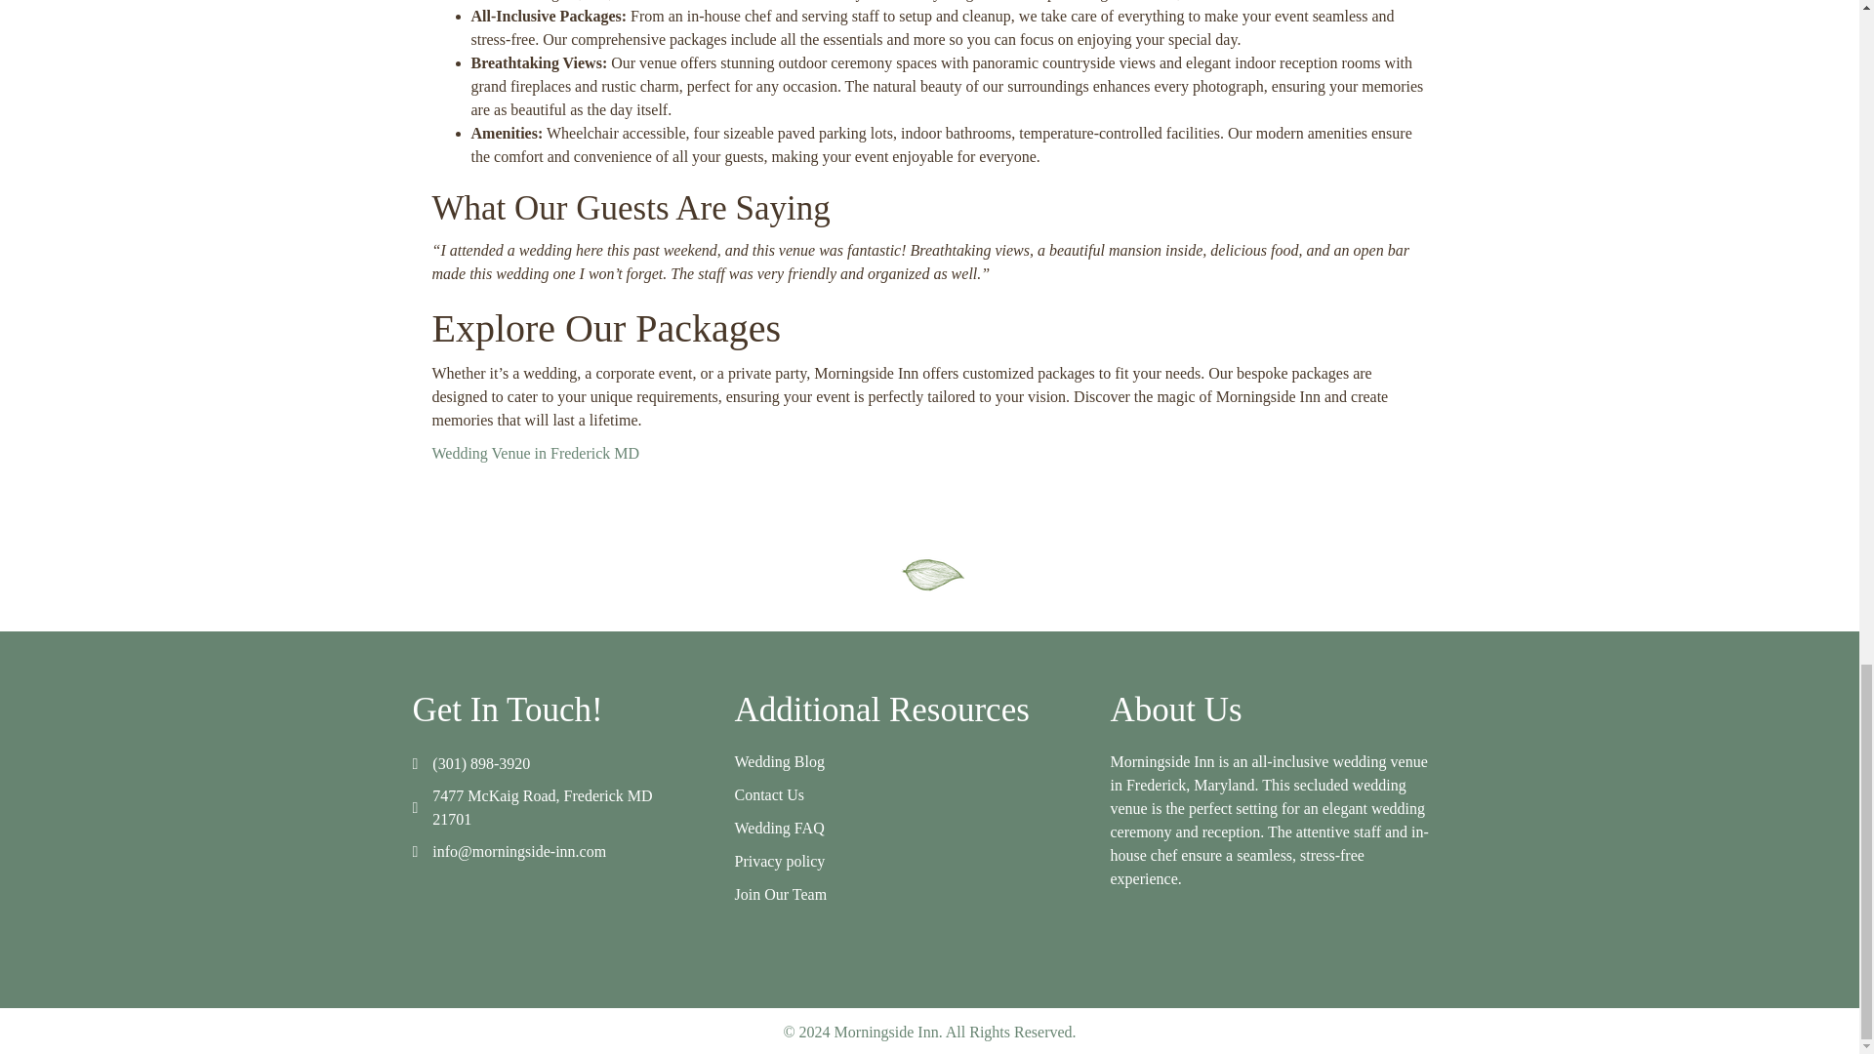 The image size is (1874, 1054). I want to click on Join Our Team, so click(780, 894).